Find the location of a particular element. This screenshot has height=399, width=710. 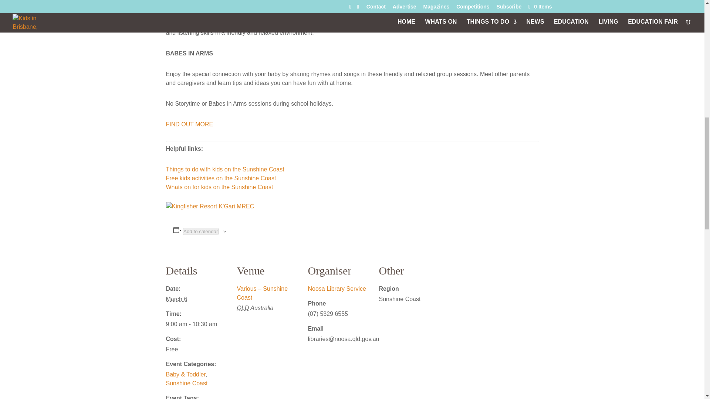

Add to calendar is located at coordinates (200, 231).